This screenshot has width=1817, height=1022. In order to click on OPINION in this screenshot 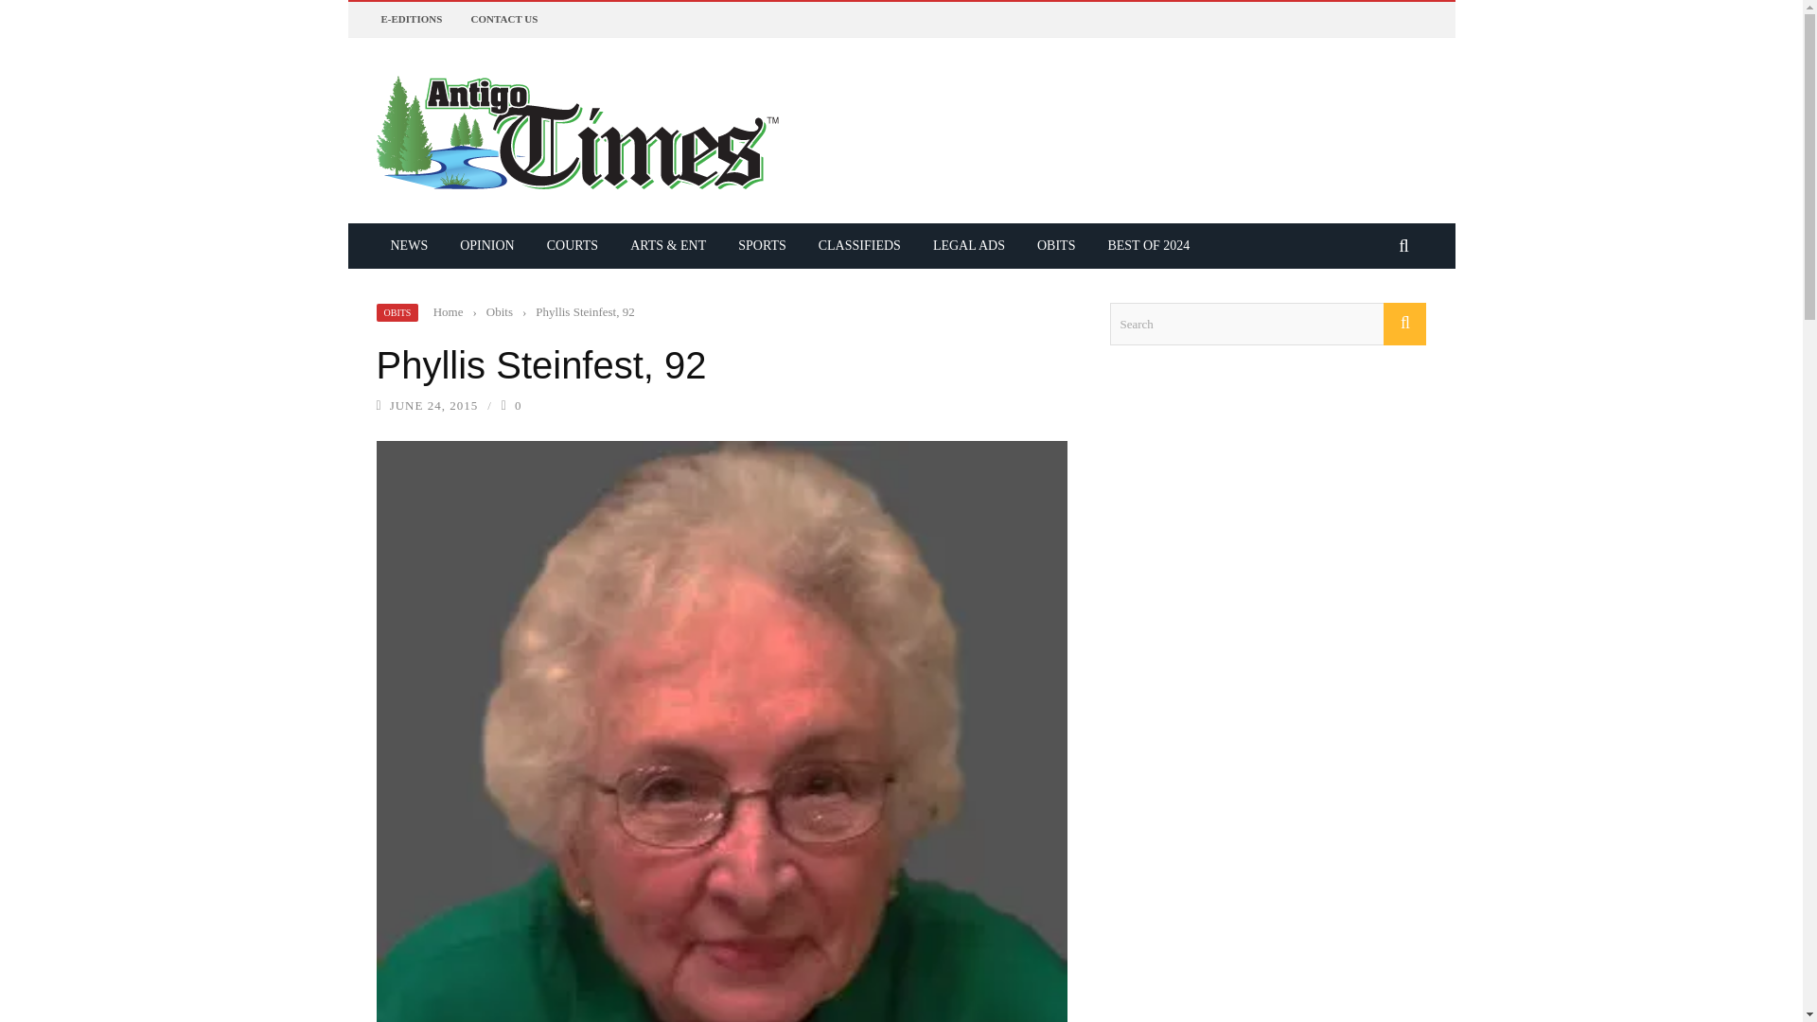, I will do `click(486, 244)`.